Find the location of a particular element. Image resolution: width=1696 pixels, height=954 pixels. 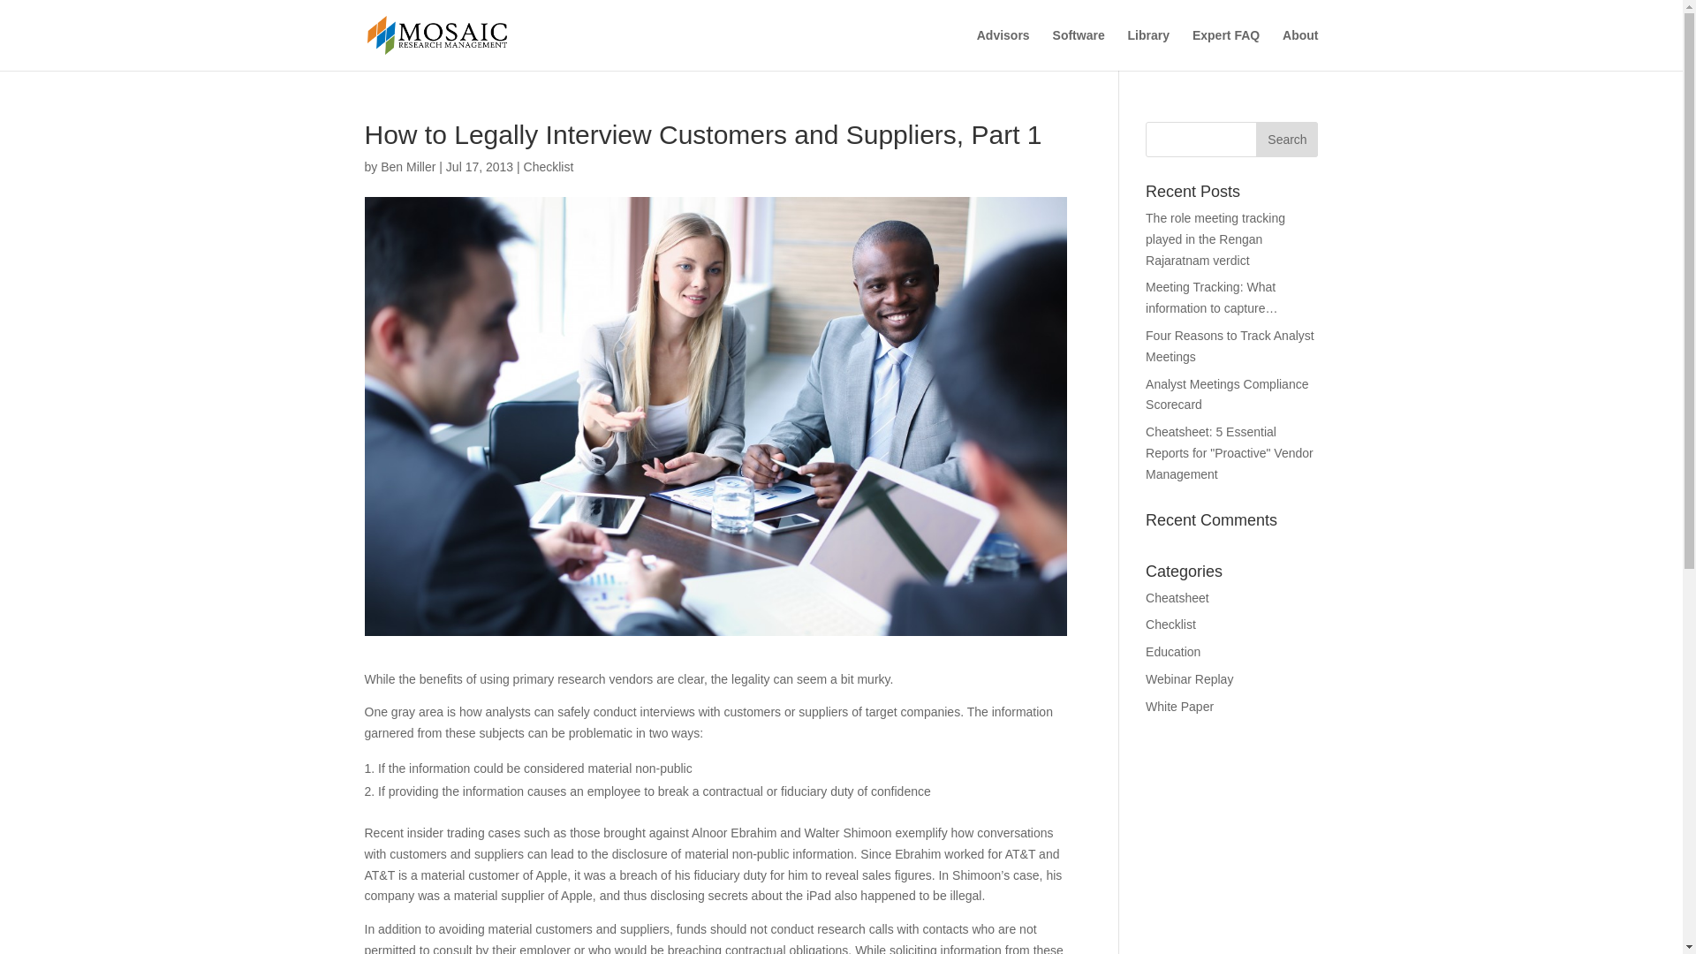

Webinar Replay is located at coordinates (1189, 678).